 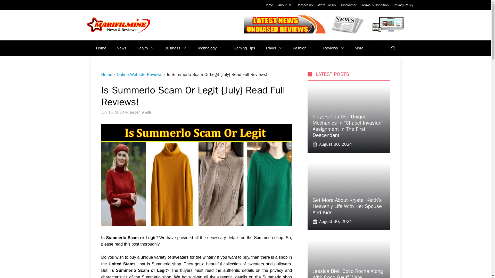 I want to click on Health, so click(x=145, y=48).